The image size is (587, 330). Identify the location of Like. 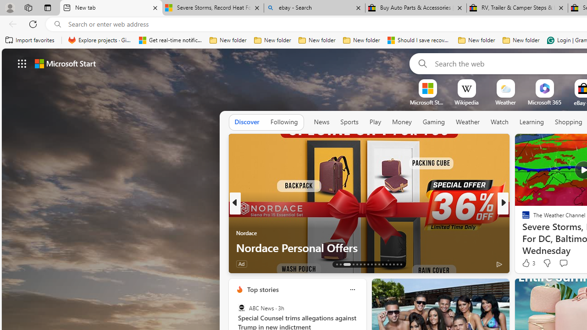
(523, 263).